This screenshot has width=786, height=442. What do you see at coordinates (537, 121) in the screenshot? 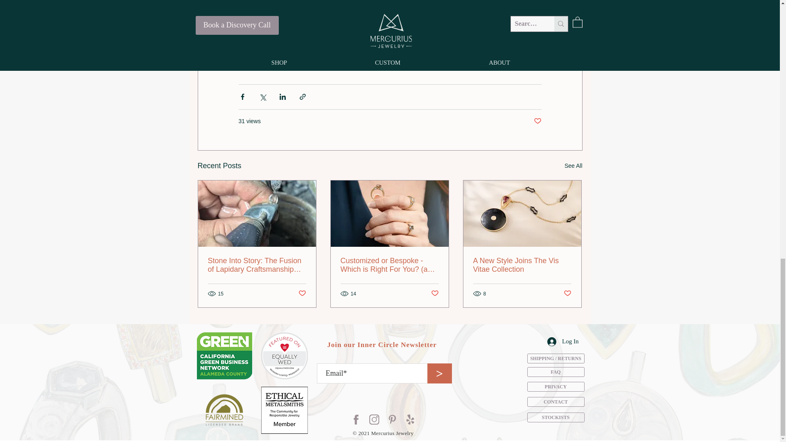
I see `Post not marked as liked` at bounding box center [537, 121].